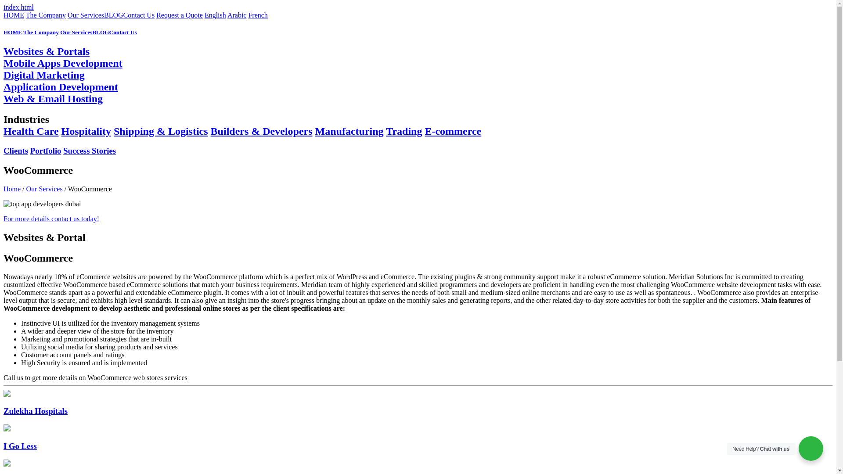 The image size is (843, 474). What do you see at coordinates (215, 15) in the screenshot?
I see `English` at bounding box center [215, 15].